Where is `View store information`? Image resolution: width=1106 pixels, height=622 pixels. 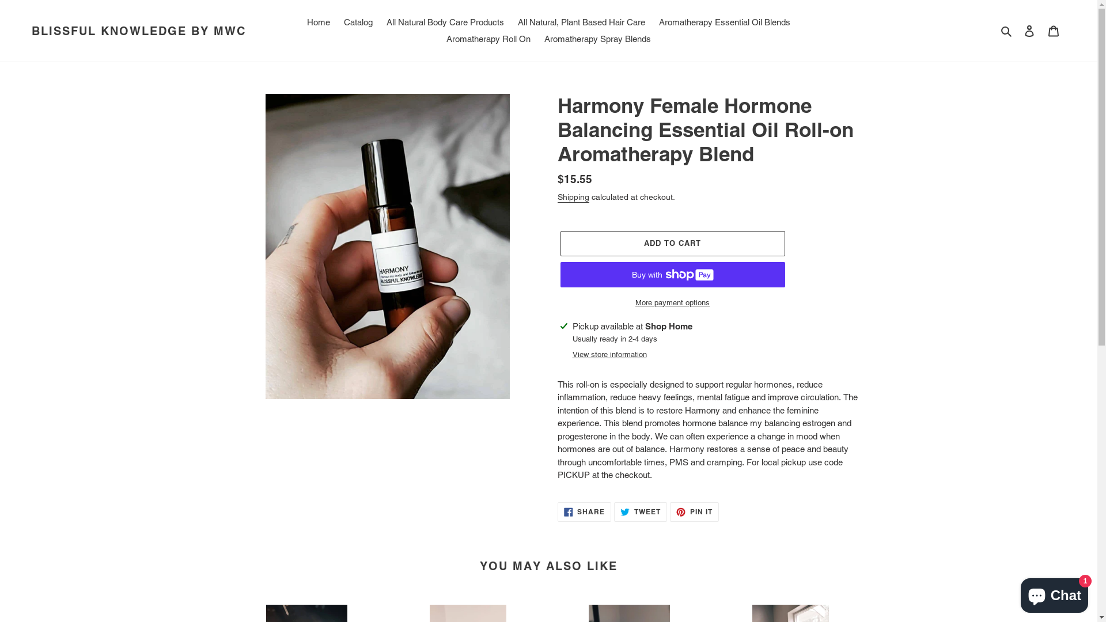 View store information is located at coordinates (609, 355).